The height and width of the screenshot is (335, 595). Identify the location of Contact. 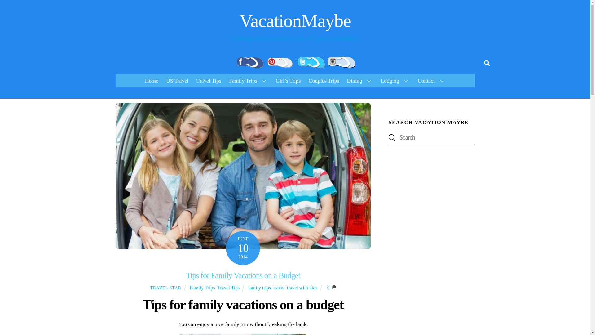
(431, 80).